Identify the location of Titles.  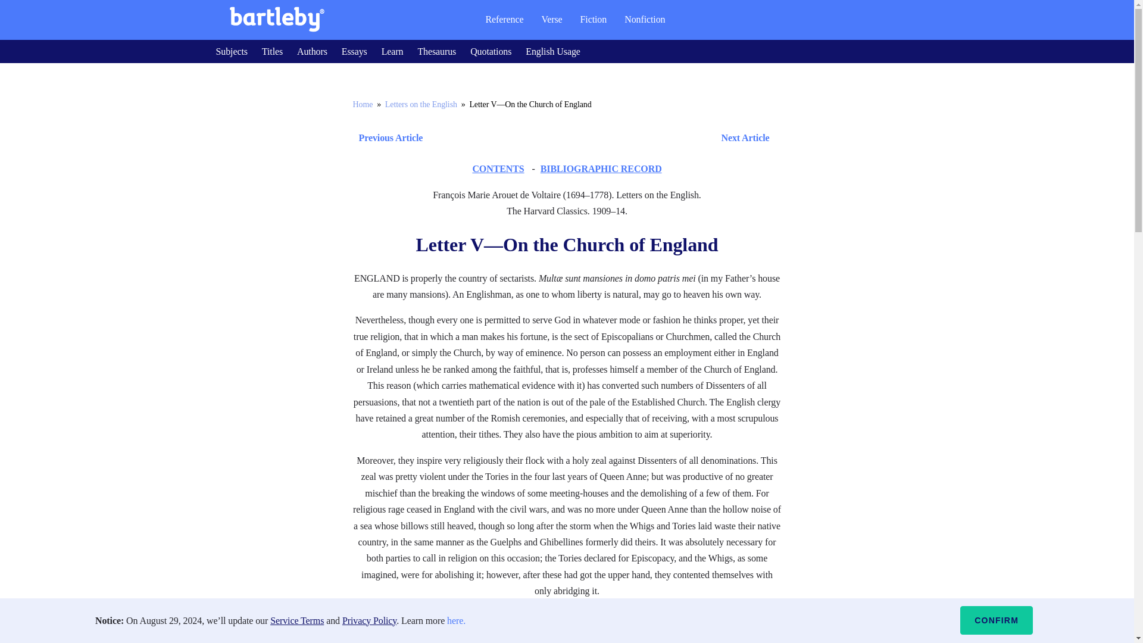
(271, 51).